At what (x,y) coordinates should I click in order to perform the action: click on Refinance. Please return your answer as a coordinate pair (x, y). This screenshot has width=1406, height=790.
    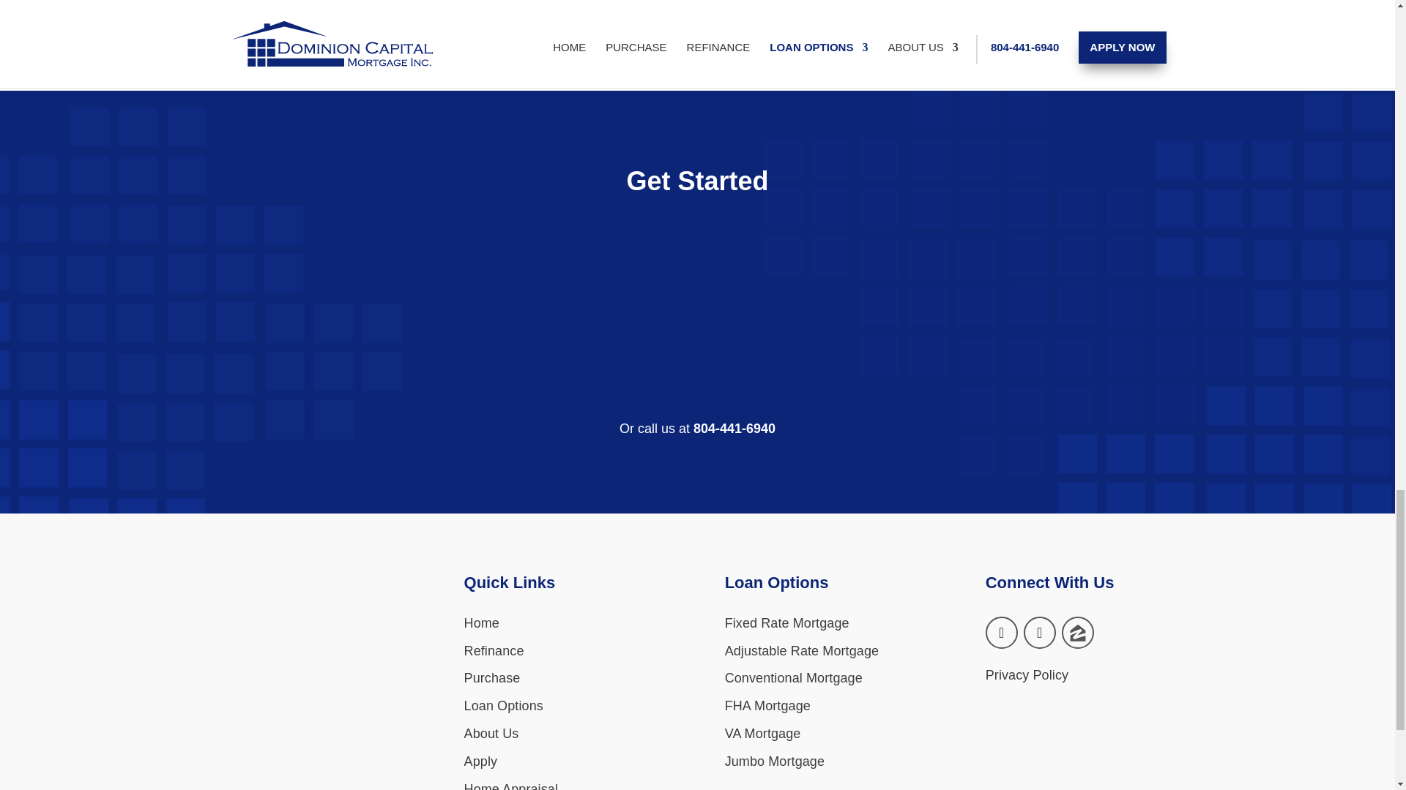
    Looking at the image, I should click on (494, 651).